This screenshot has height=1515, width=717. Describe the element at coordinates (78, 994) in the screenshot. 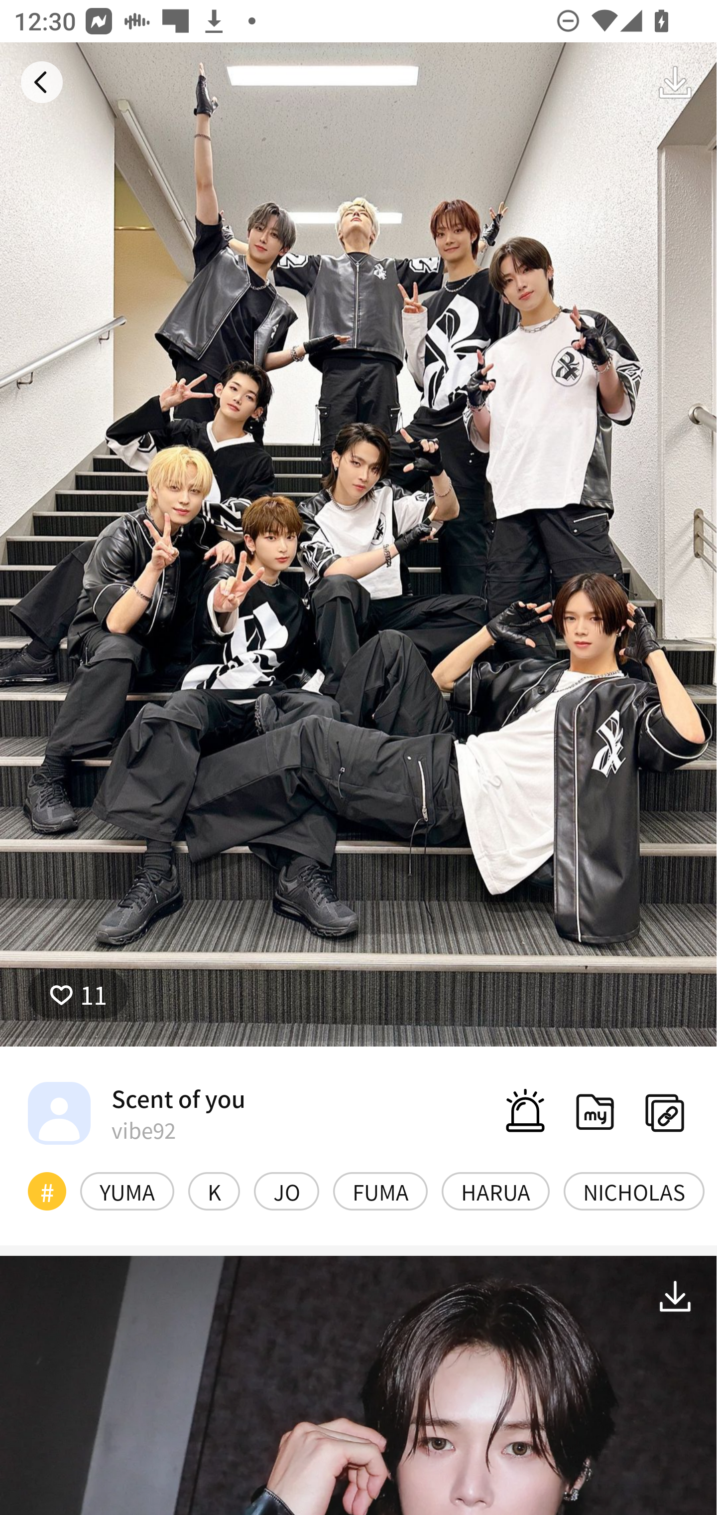

I see `11` at that location.